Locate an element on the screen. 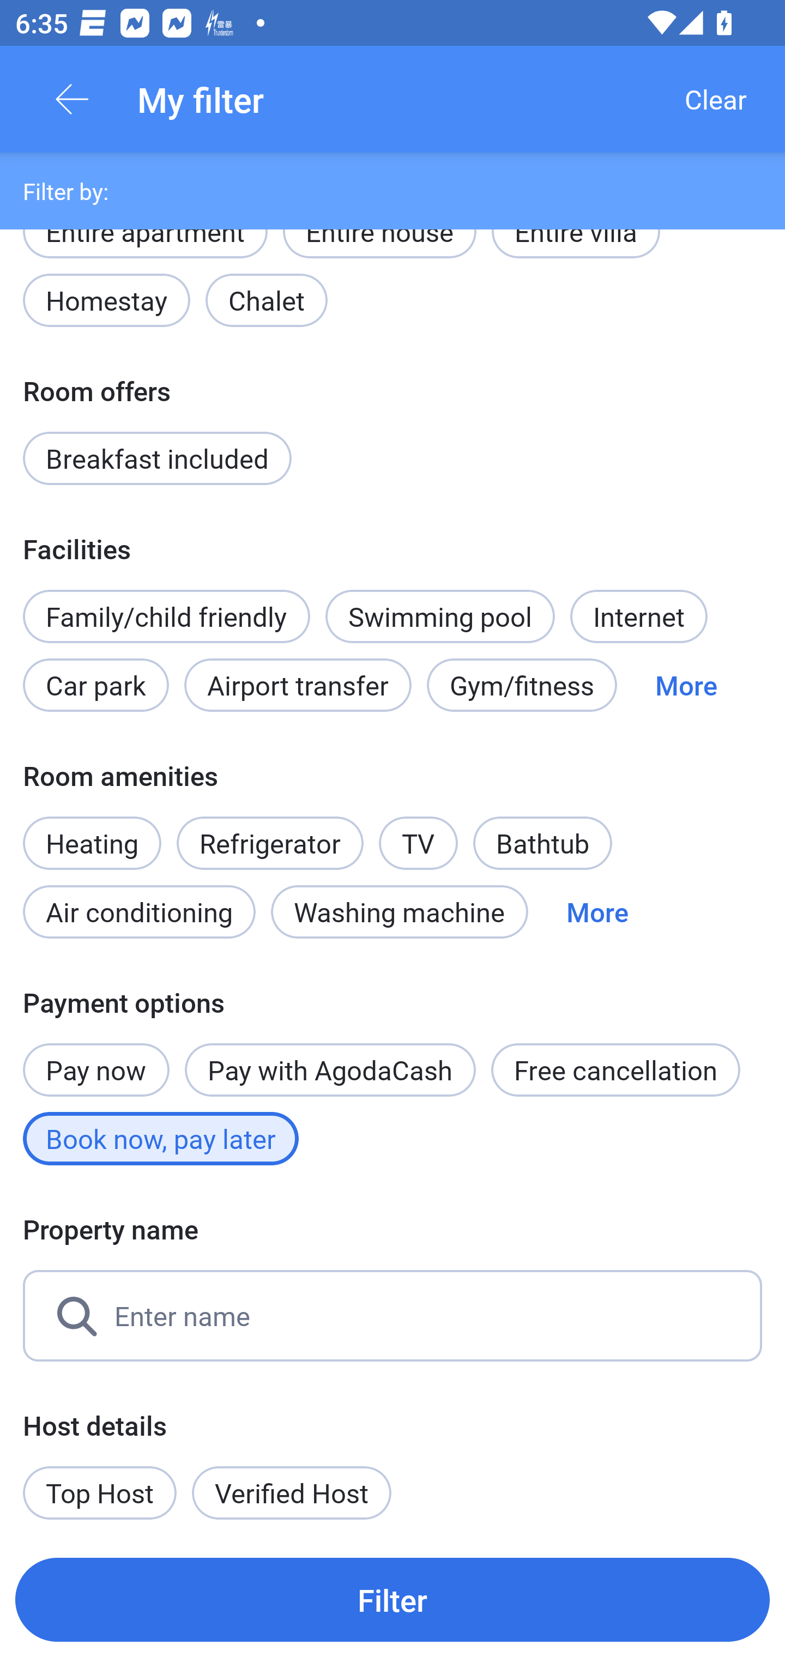 The image size is (785, 1657). Internet is located at coordinates (638, 616).